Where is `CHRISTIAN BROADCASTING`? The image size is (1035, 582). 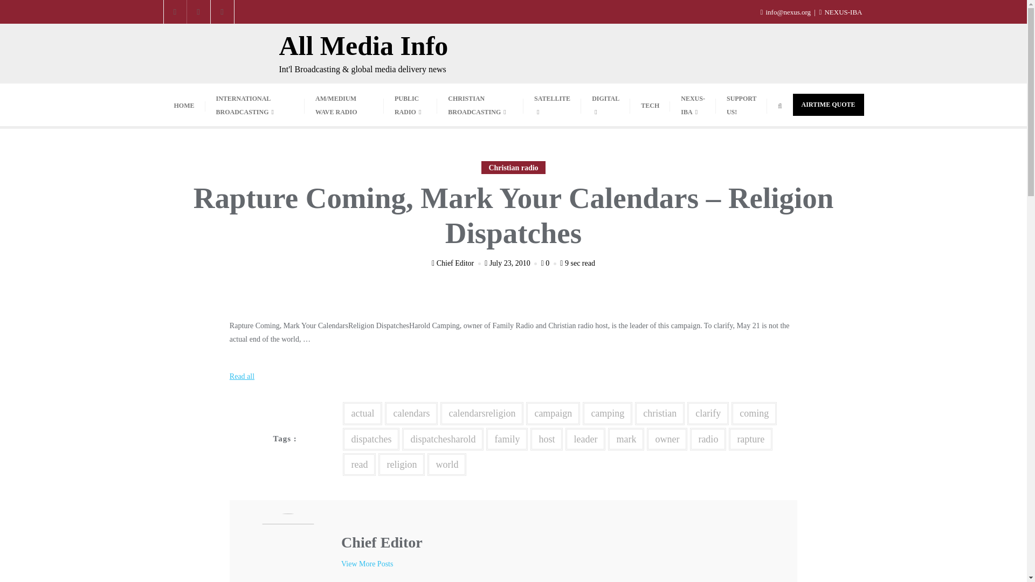 CHRISTIAN BROADCASTING is located at coordinates (480, 105).